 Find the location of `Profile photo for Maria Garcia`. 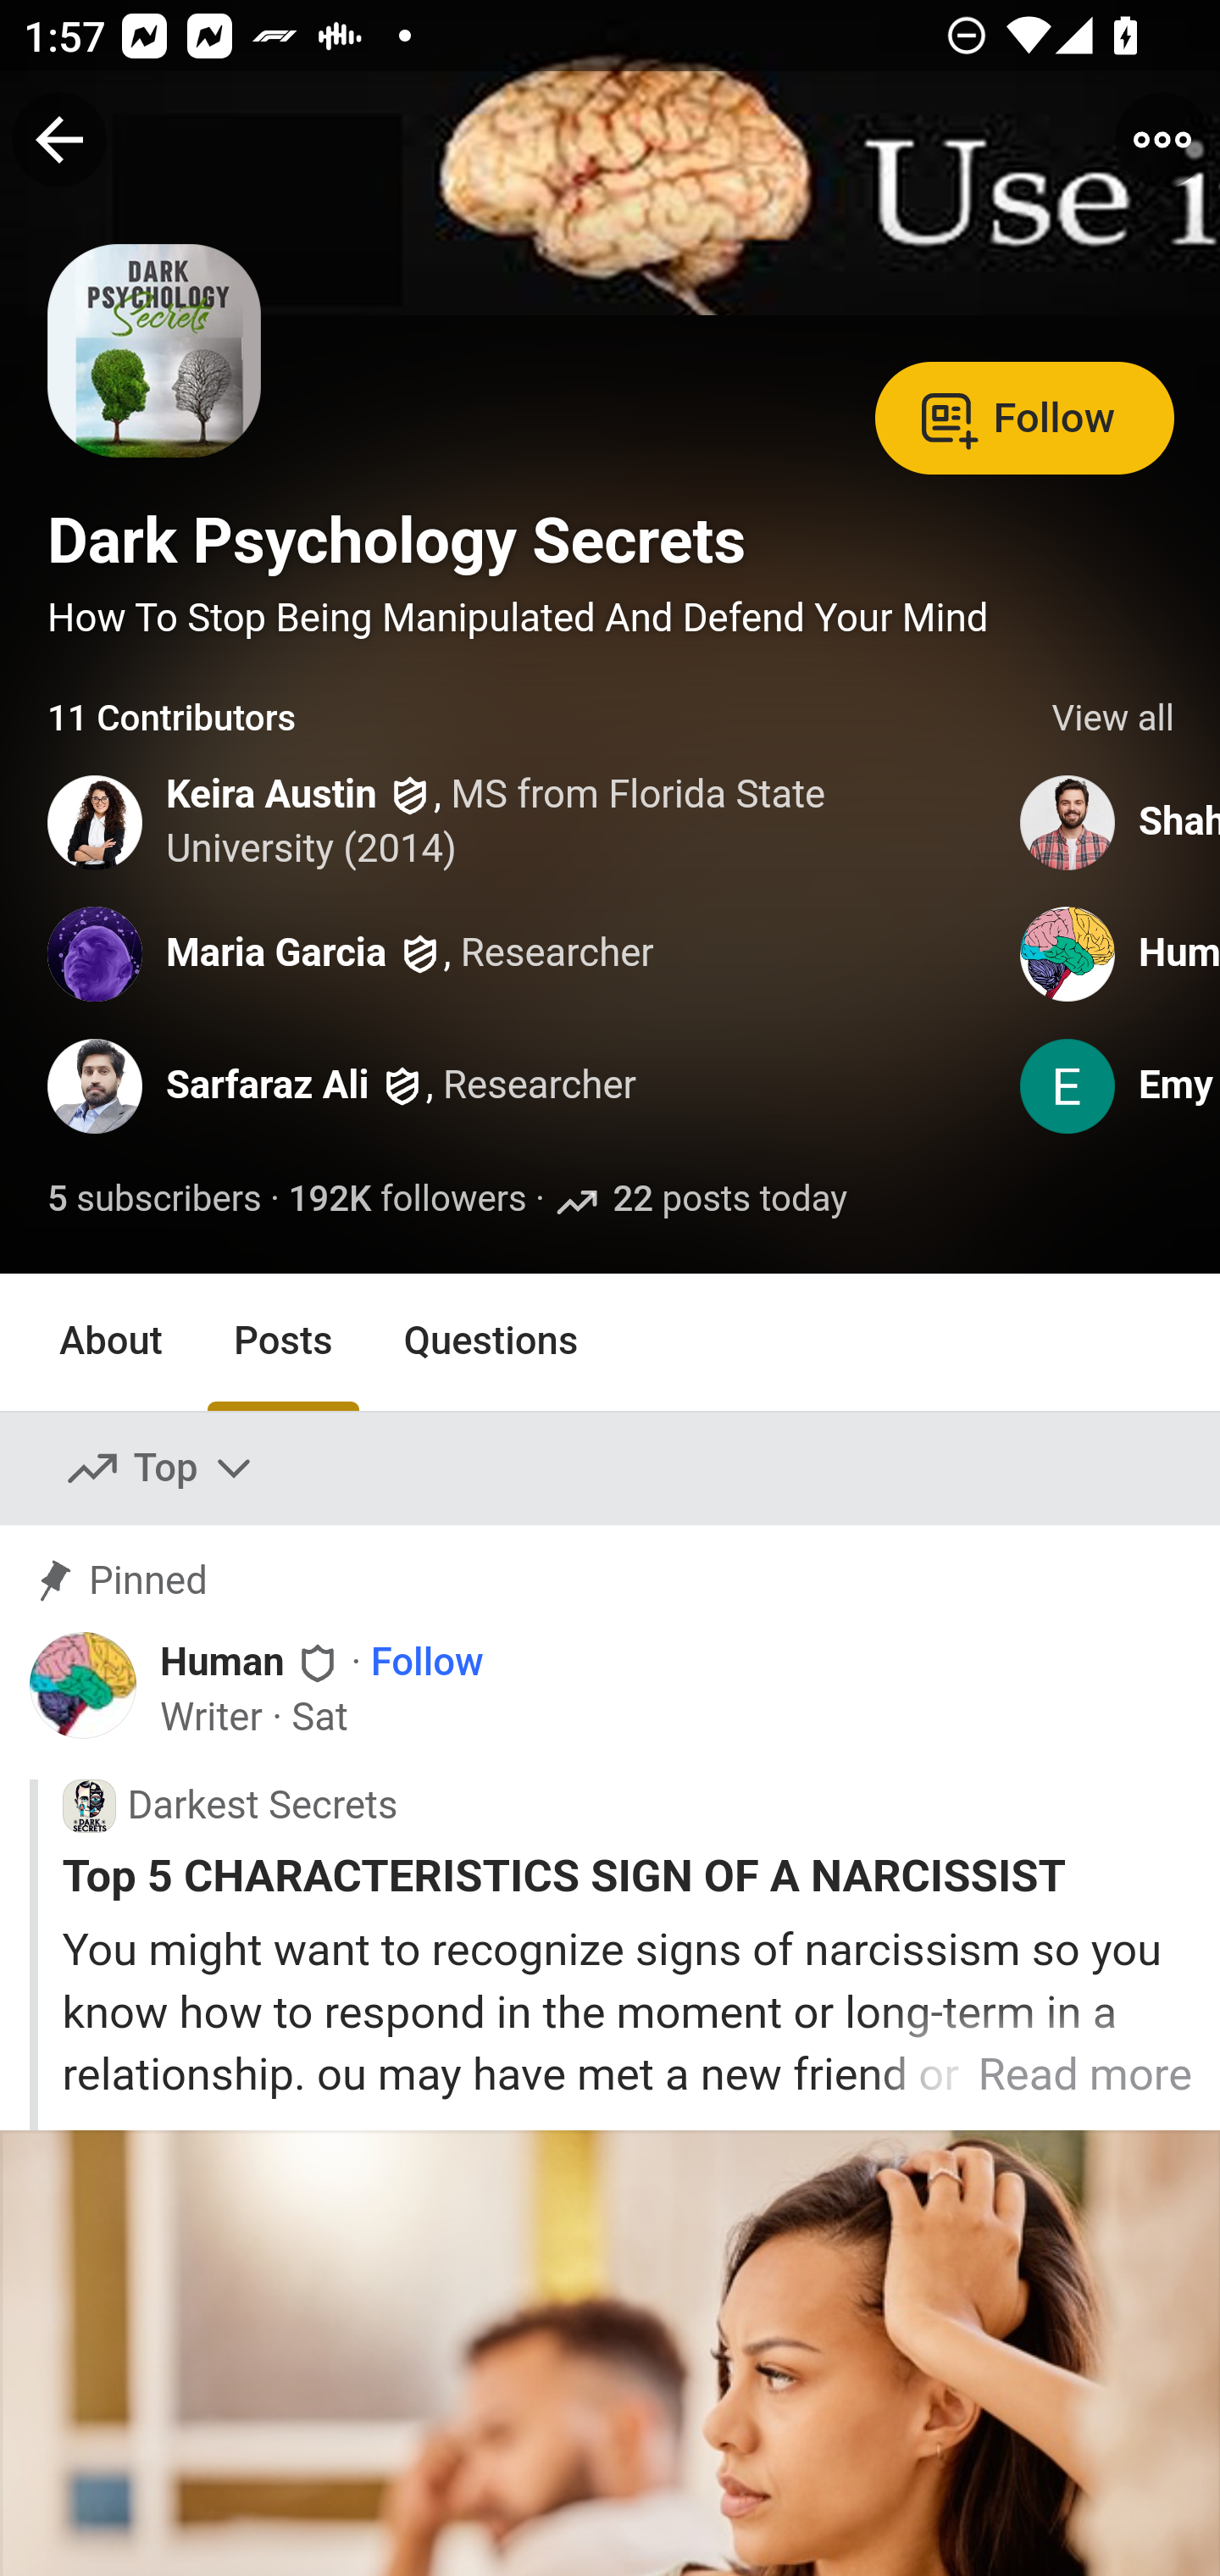

Profile photo for Maria Garcia is located at coordinates (97, 952).